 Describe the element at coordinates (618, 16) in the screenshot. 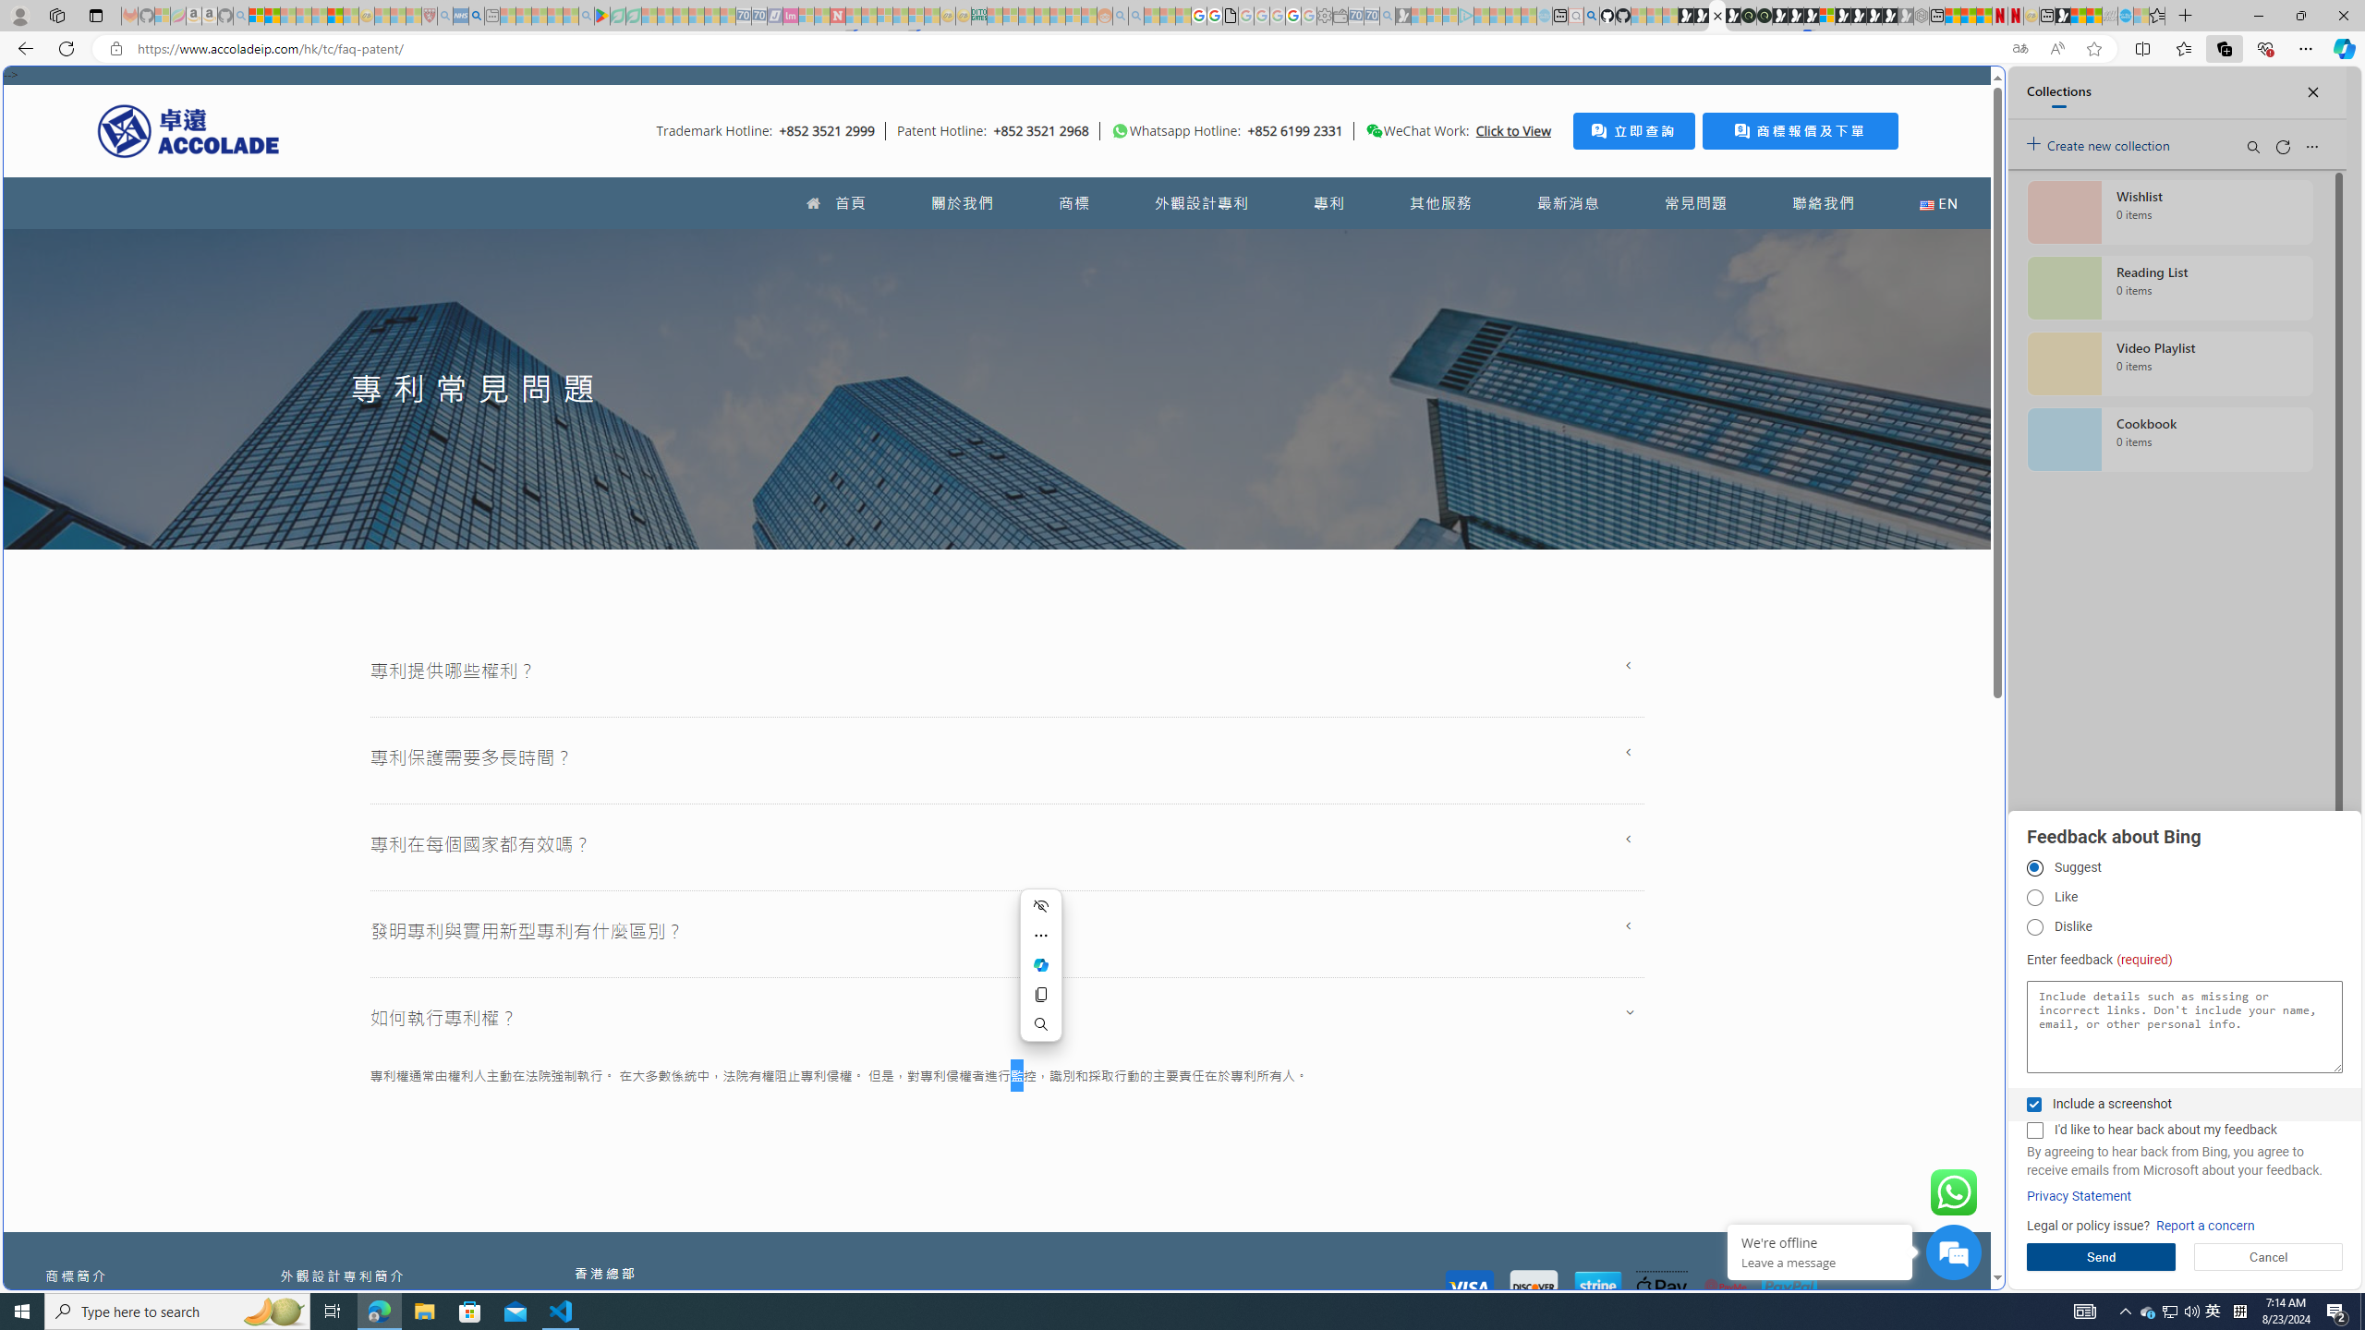

I see `Terms of Use Agreement - Sleeping` at that location.